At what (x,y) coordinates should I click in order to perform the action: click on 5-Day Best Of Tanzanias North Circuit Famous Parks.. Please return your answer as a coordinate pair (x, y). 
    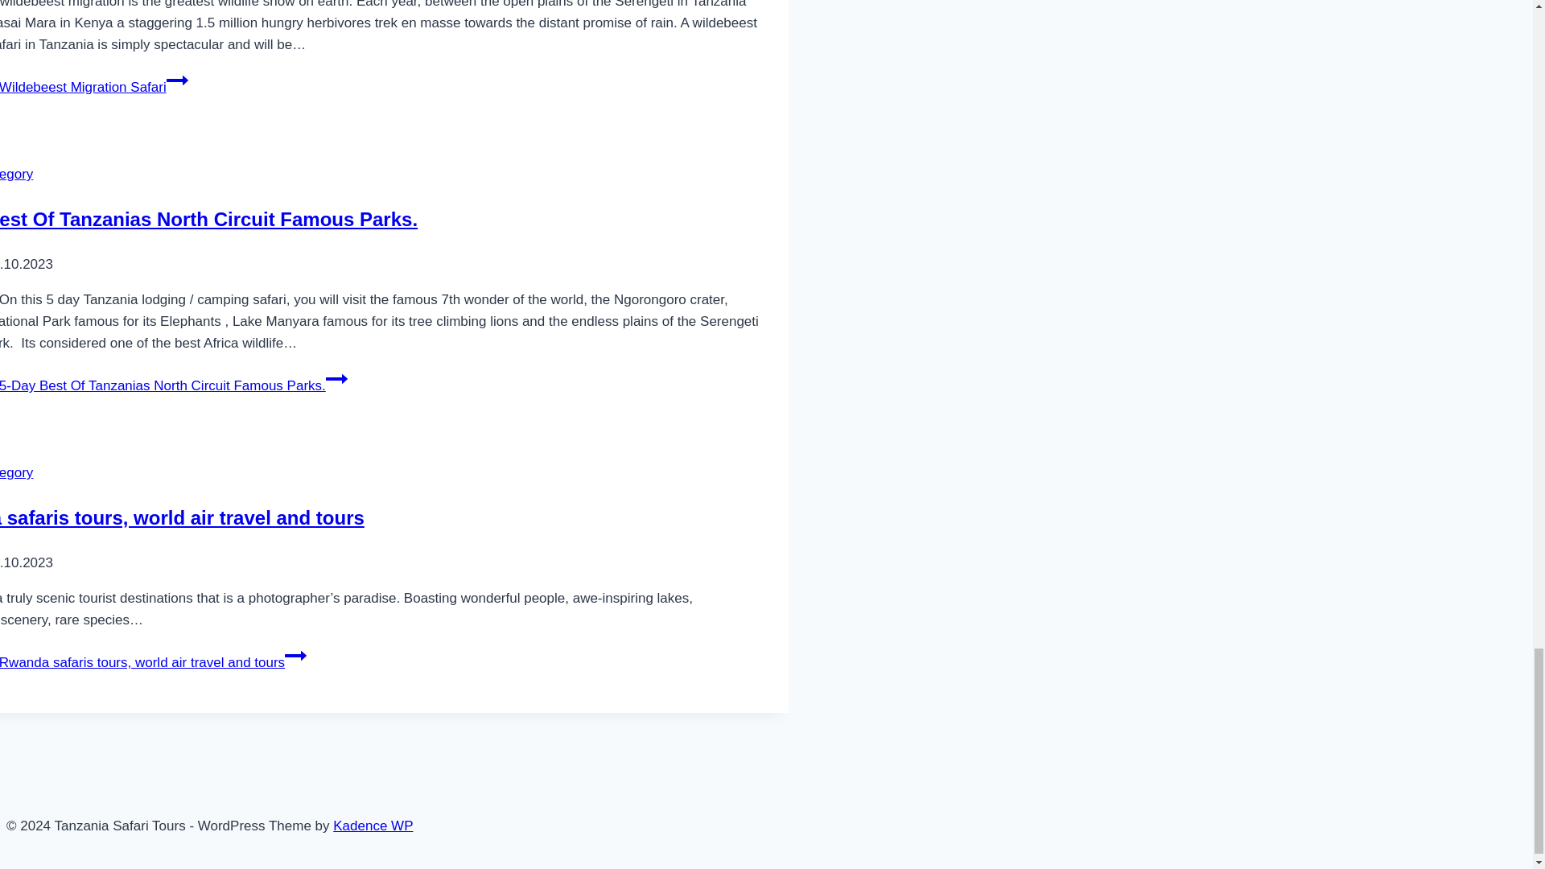
    Looking at the image, I should click on (208, 219).